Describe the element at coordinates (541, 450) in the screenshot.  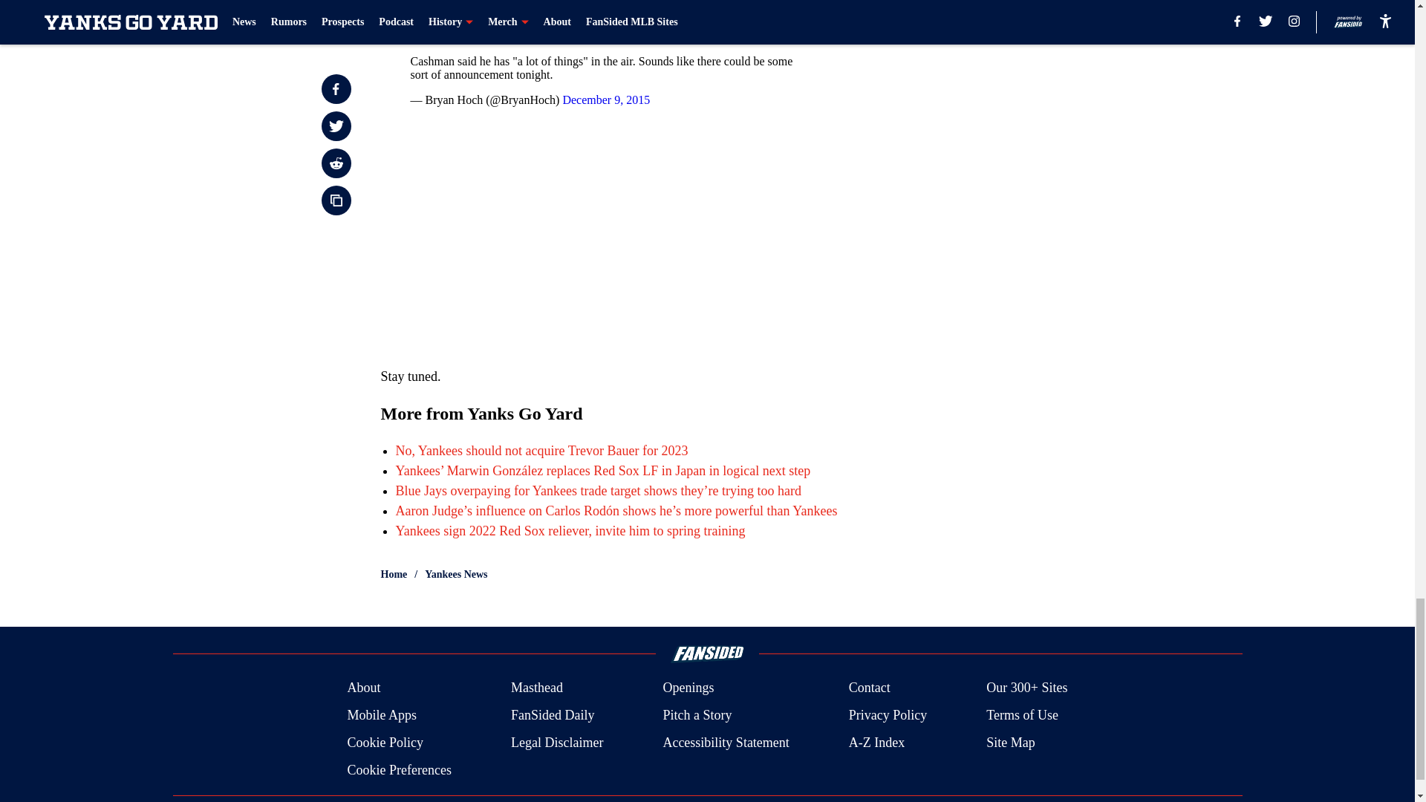
I see `No, Yankees should not acquire Trevor Bauer for 2023` at that location.